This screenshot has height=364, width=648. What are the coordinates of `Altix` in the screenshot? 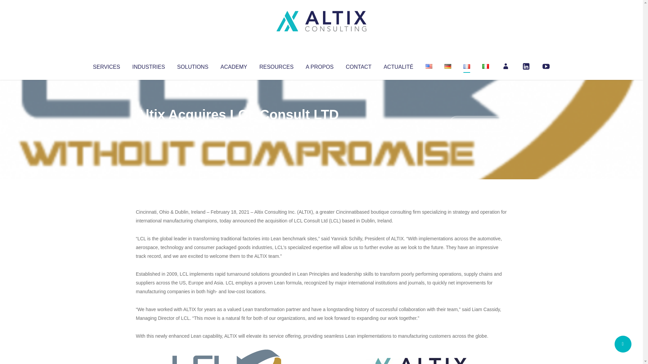 It's located at (148, 128).